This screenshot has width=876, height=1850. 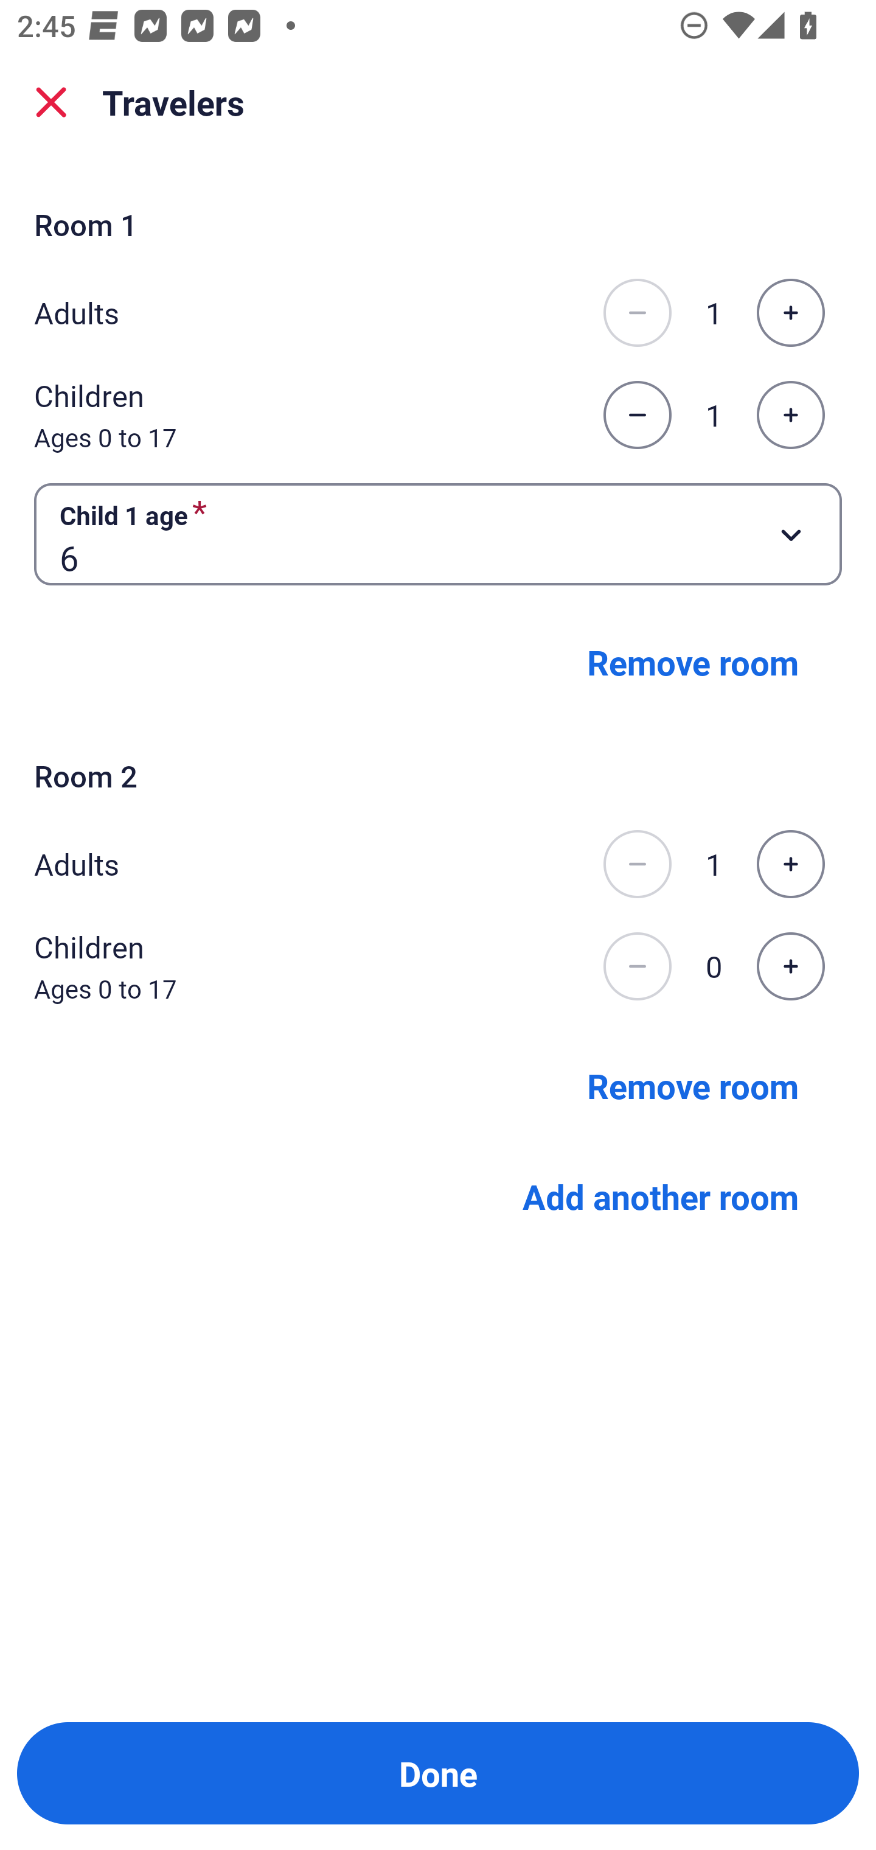 What do you see at coordinates (438, 533) in the screenshot?
I see `Child 1 age required Button 6` at bounding box center [438, 533].